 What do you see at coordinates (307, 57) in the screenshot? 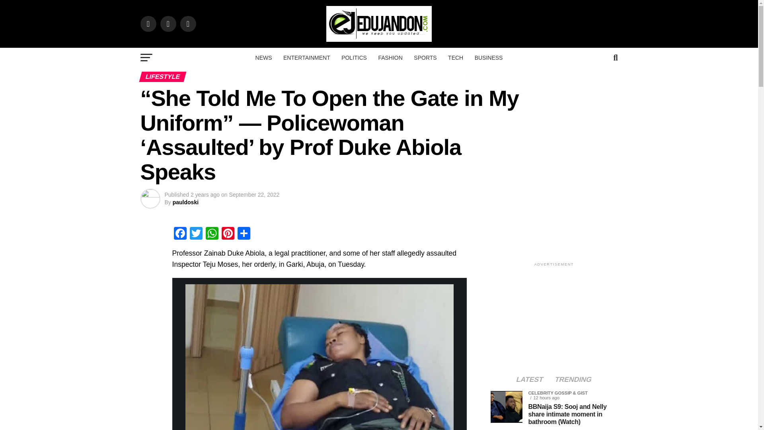
I see `ENTERTAINMENT` at bounding box center [307, 57].